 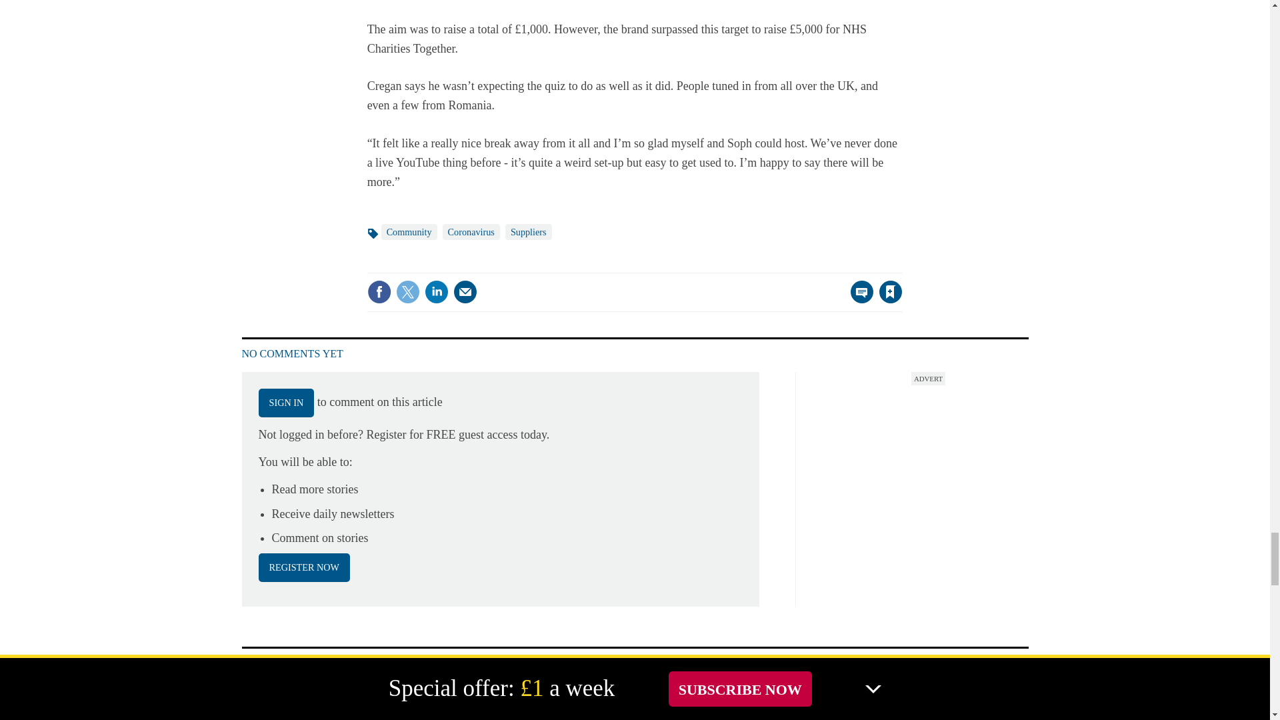 I want to click on Share this on Linked in, so click(x=437, y=292).